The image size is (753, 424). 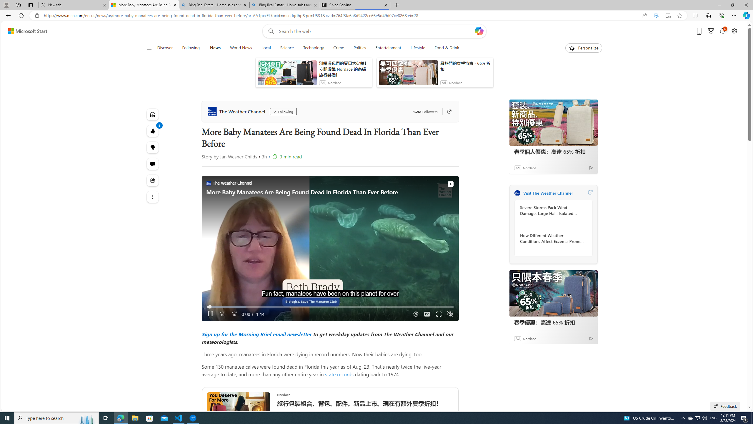 I want to click on Captions, so click(x=427, y=314).